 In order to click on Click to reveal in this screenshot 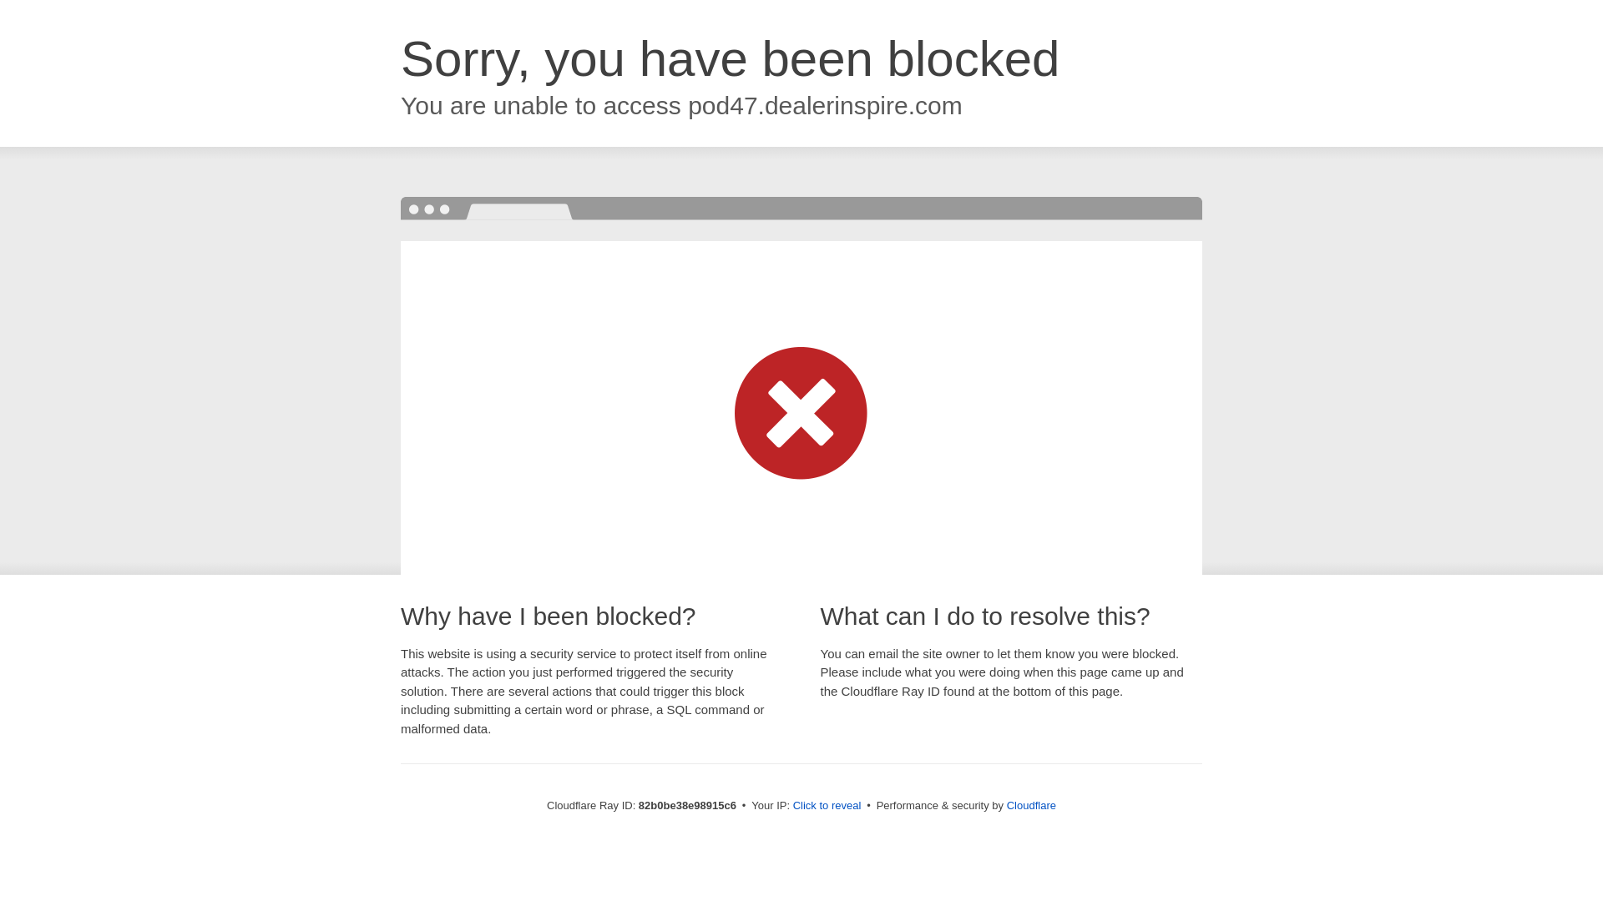, I will do `click(827, 806)`.